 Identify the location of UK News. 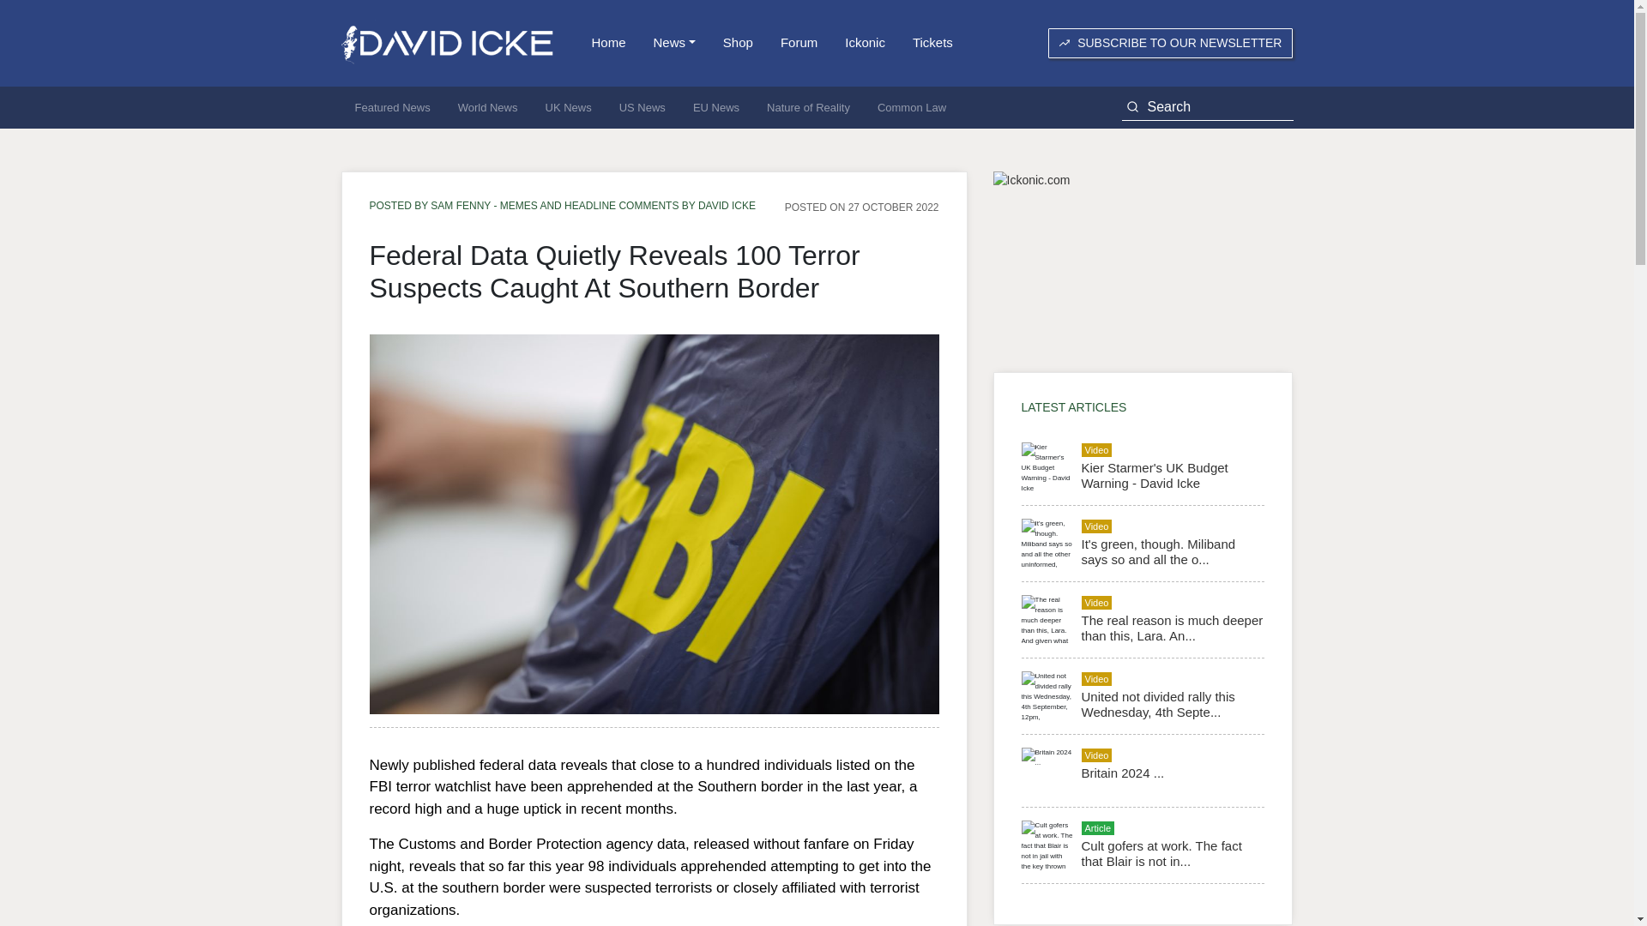
(569, 108).